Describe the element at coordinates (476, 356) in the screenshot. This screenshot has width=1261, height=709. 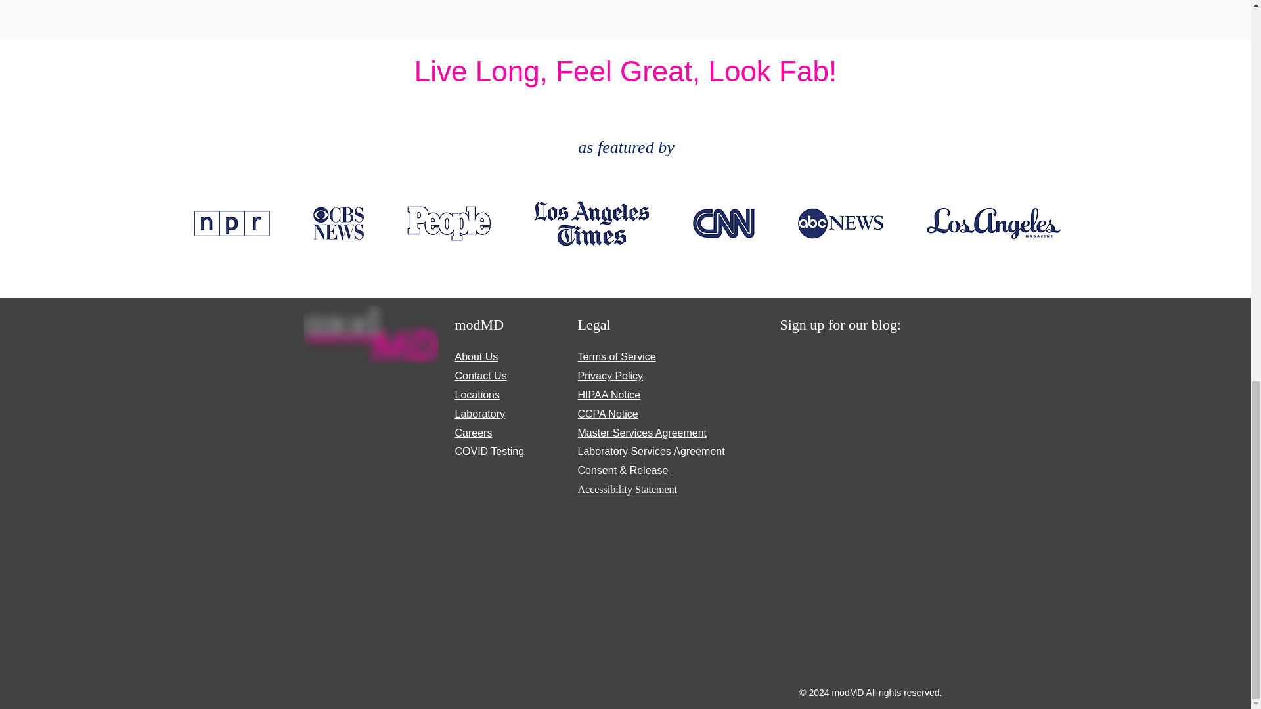
I see `About Us` at that location.